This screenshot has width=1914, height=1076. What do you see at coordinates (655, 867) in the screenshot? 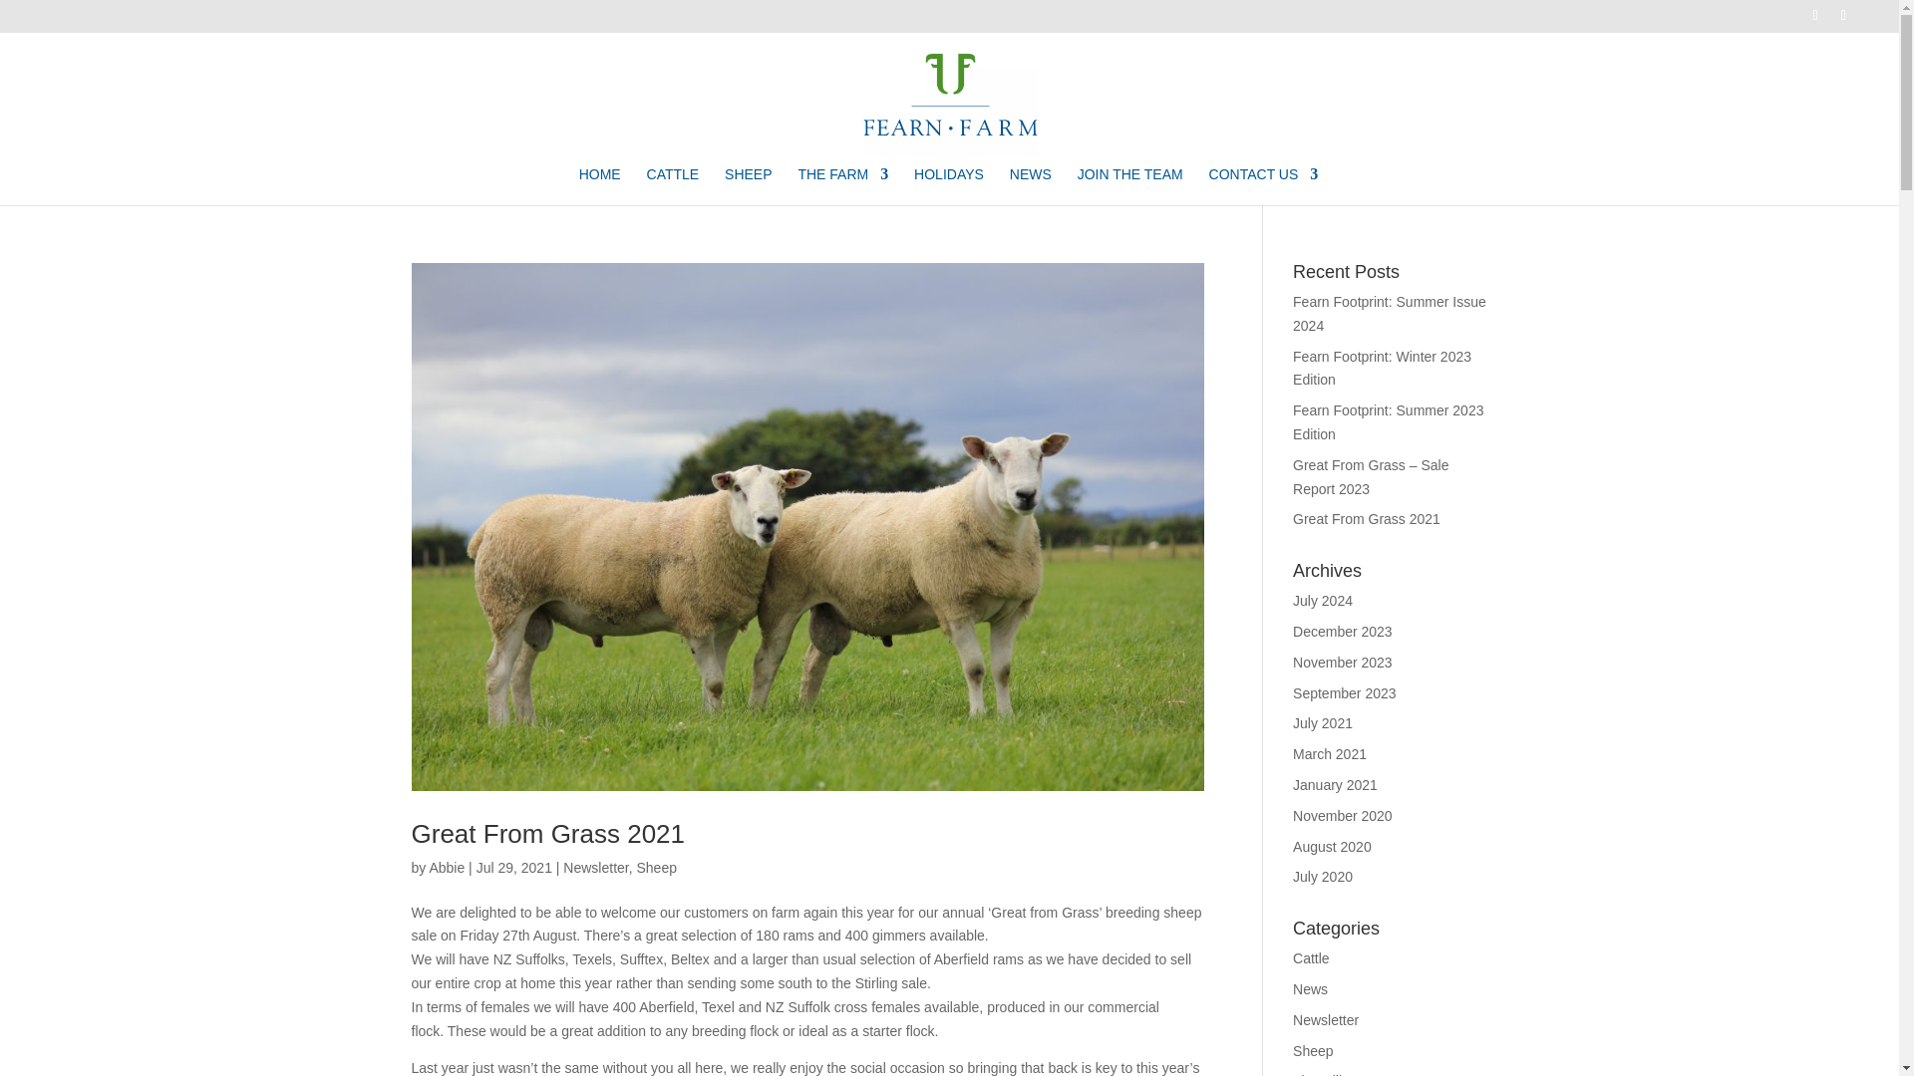
I see `Sheep` at bounding box center [655, 867].